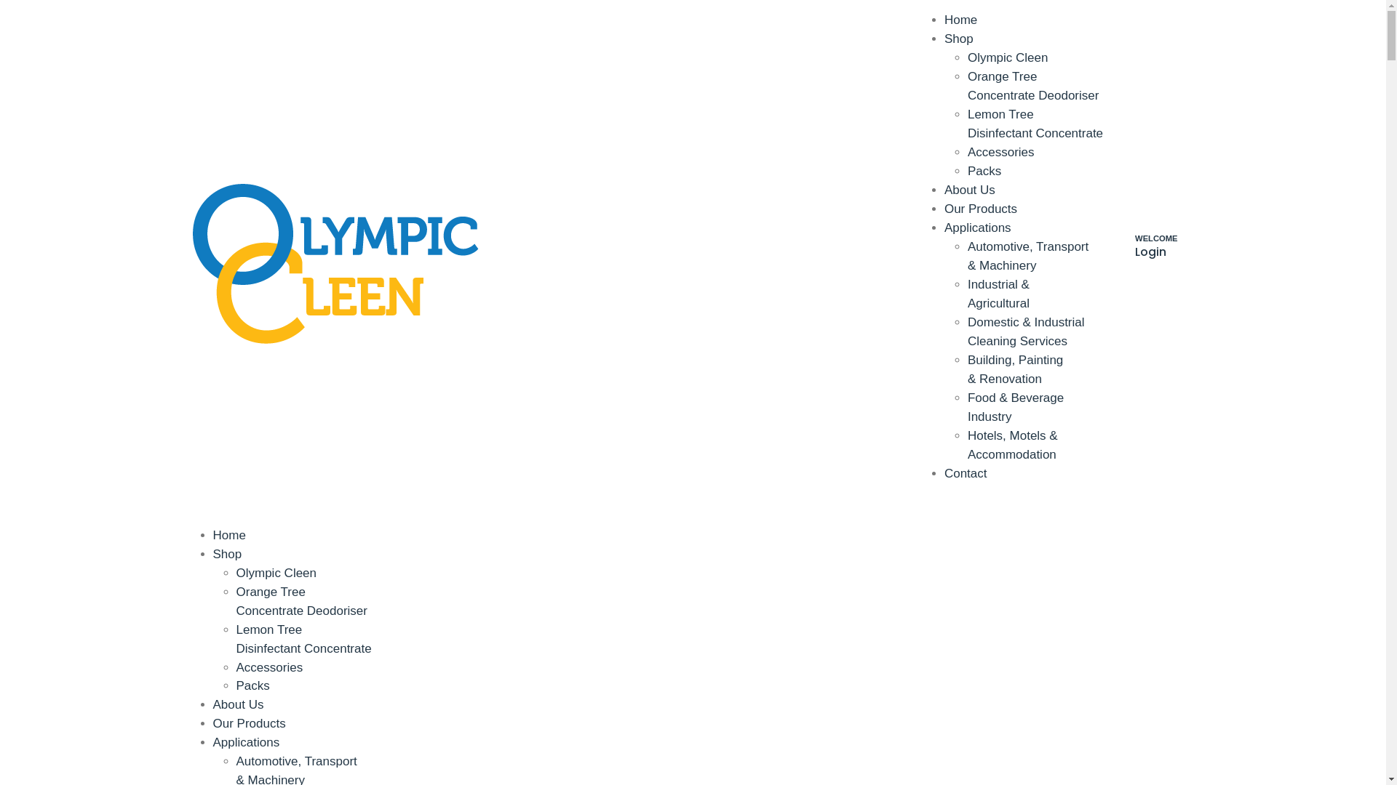 This screenshot has height=785, width=1397. What do you see at coordinates (228, 535) in the screenshot?
I see `Home` at bounding box center [228, 535].